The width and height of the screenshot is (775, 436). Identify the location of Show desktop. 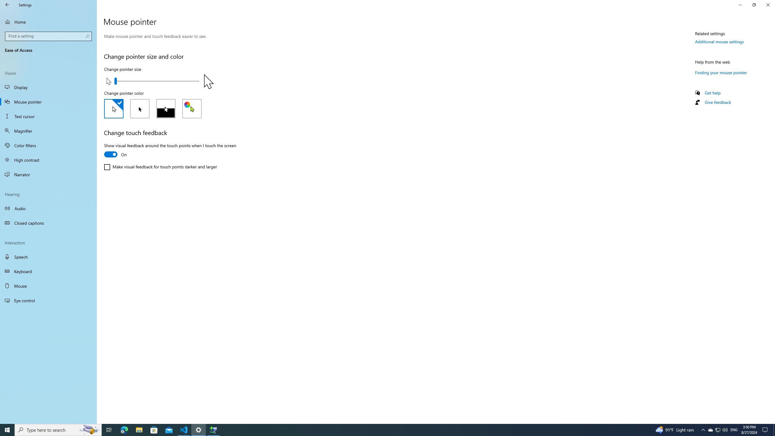
(774, 430).